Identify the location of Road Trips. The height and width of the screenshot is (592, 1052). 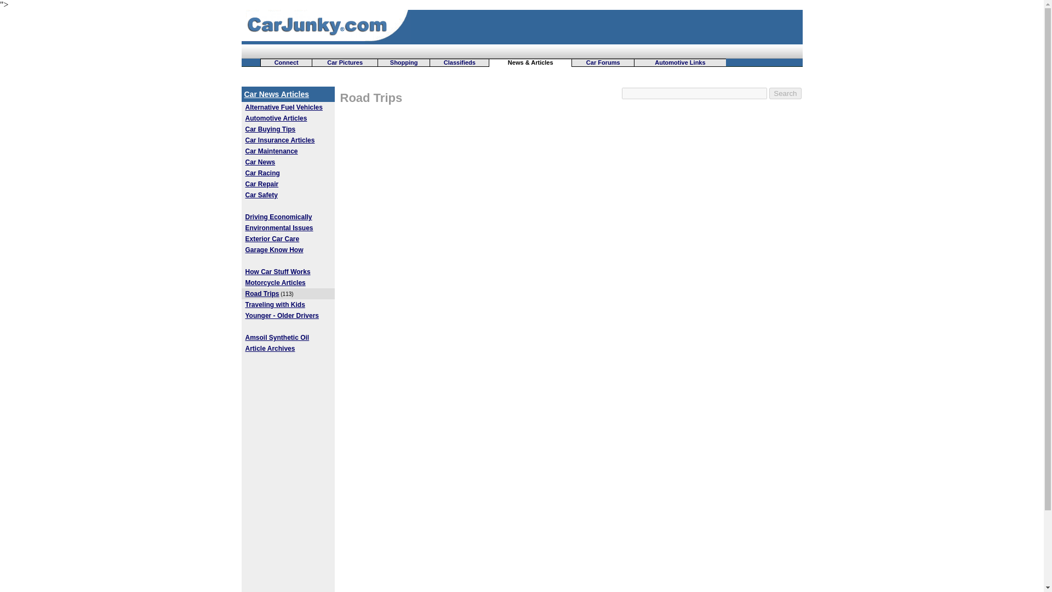
(370, 98).